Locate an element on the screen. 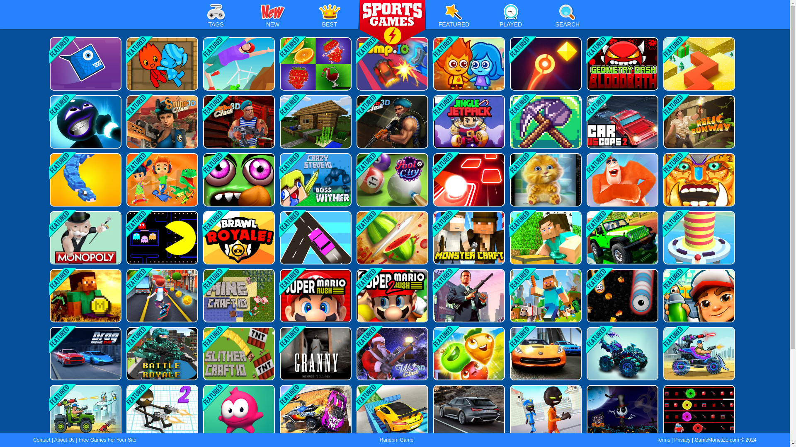 This screenshot has width=796, height=447. PLAY BEST FREE GAMES ONLINE is located at coordinates (392, 24).